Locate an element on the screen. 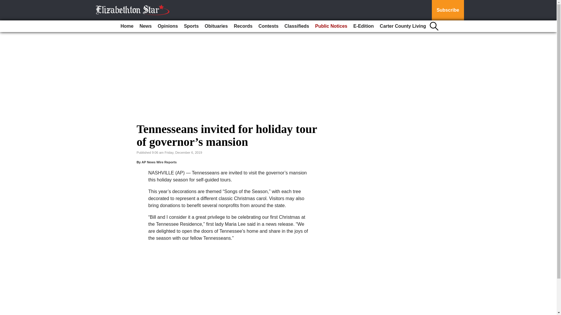 The height and width of the screenshot is (315, 561). Carter County Living is located at coordinates (403, 26).